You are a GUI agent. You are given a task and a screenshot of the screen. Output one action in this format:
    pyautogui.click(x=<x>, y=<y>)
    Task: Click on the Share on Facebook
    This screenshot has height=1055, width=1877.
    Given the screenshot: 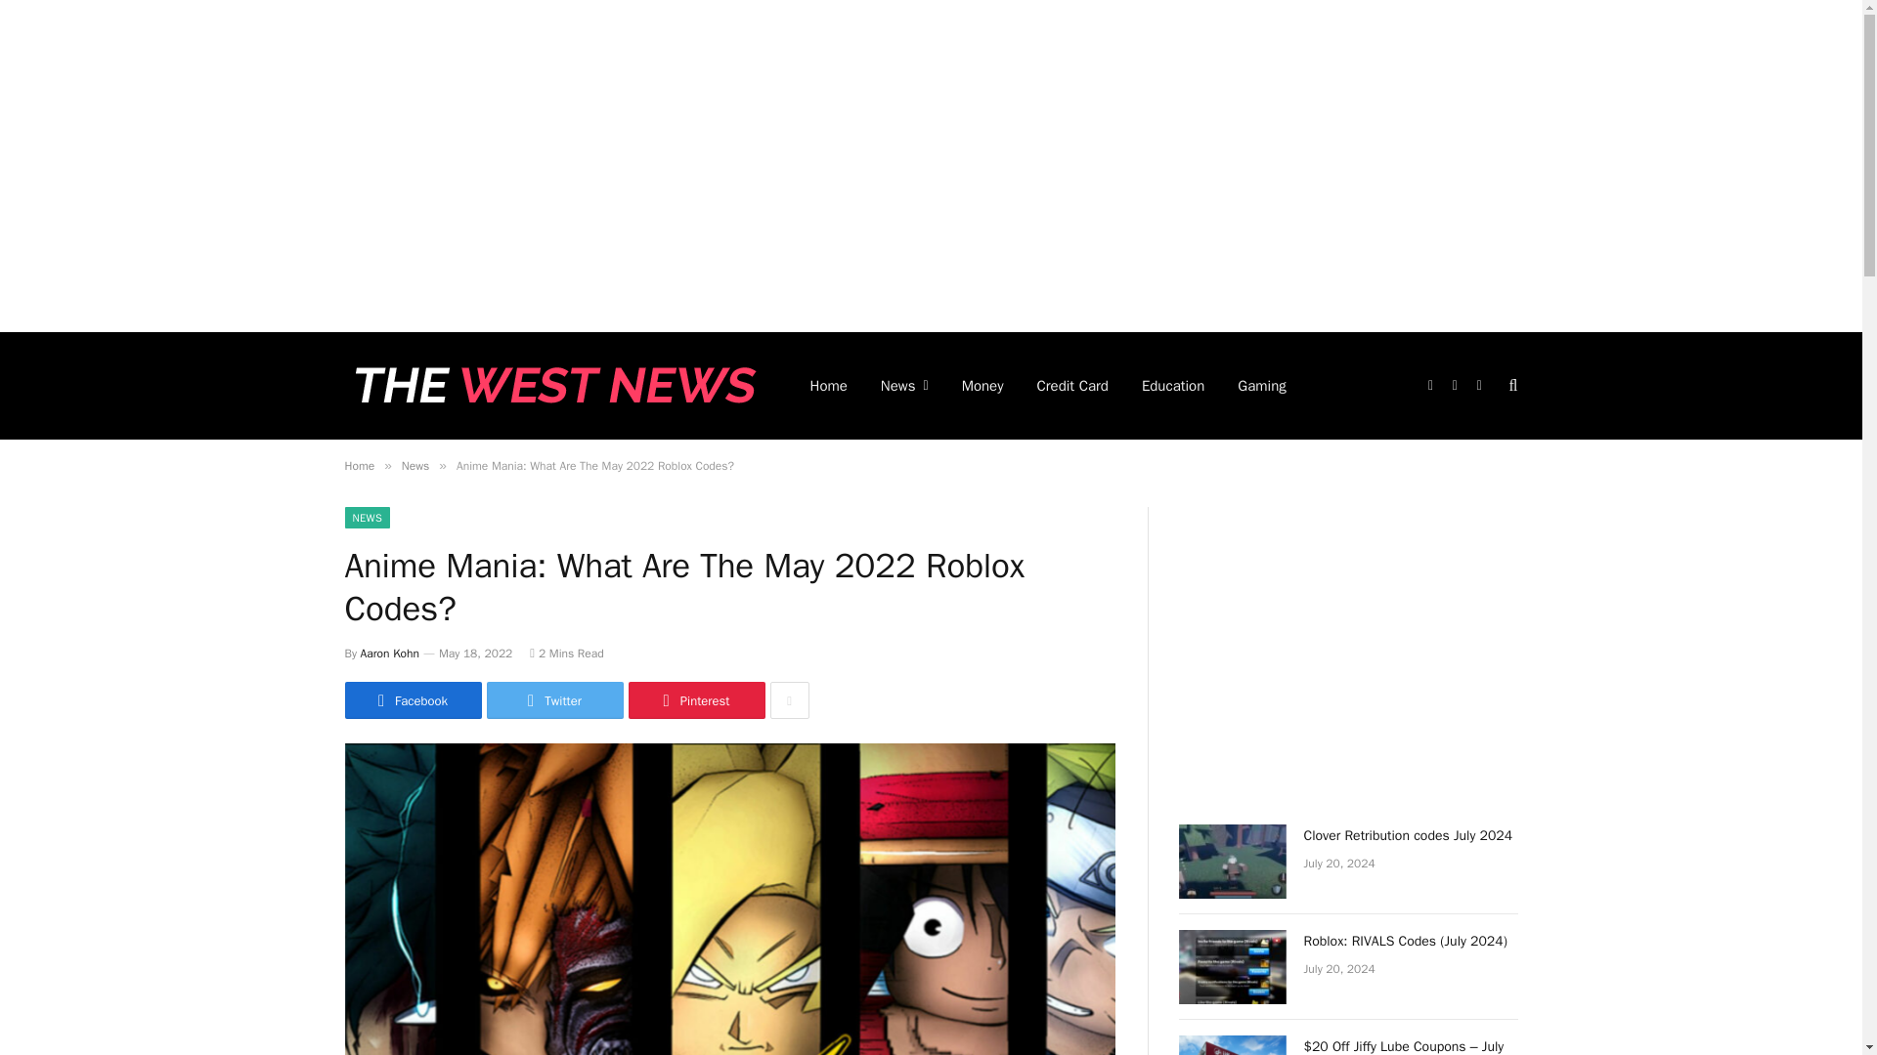 What is the action you would take?
    pyautogui.click(x=412, y=699)
    